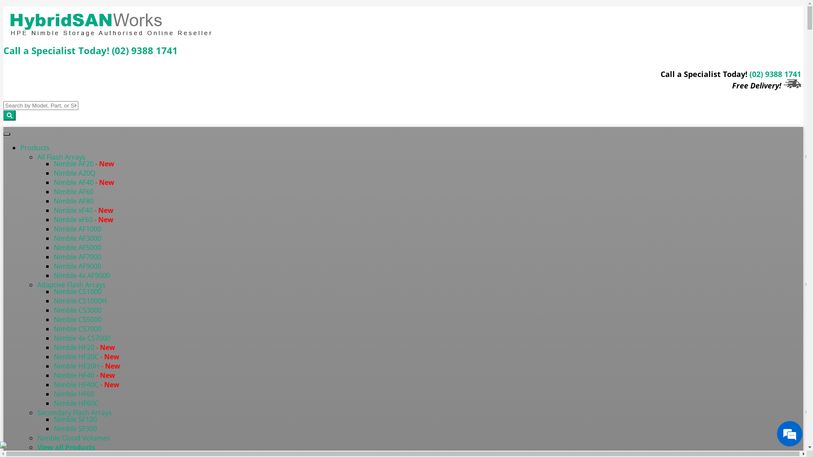  I want to click on Nimble xF40 - New, so click(84, 210).